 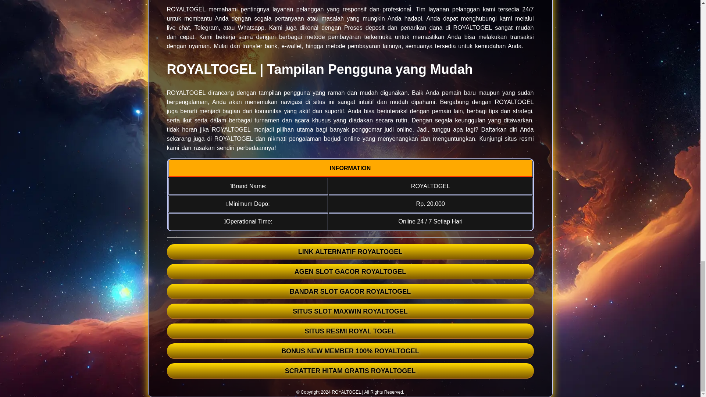 I want to click on LINK ALTERNATIF ROYALTOGEL, so click(x=350, y=252).